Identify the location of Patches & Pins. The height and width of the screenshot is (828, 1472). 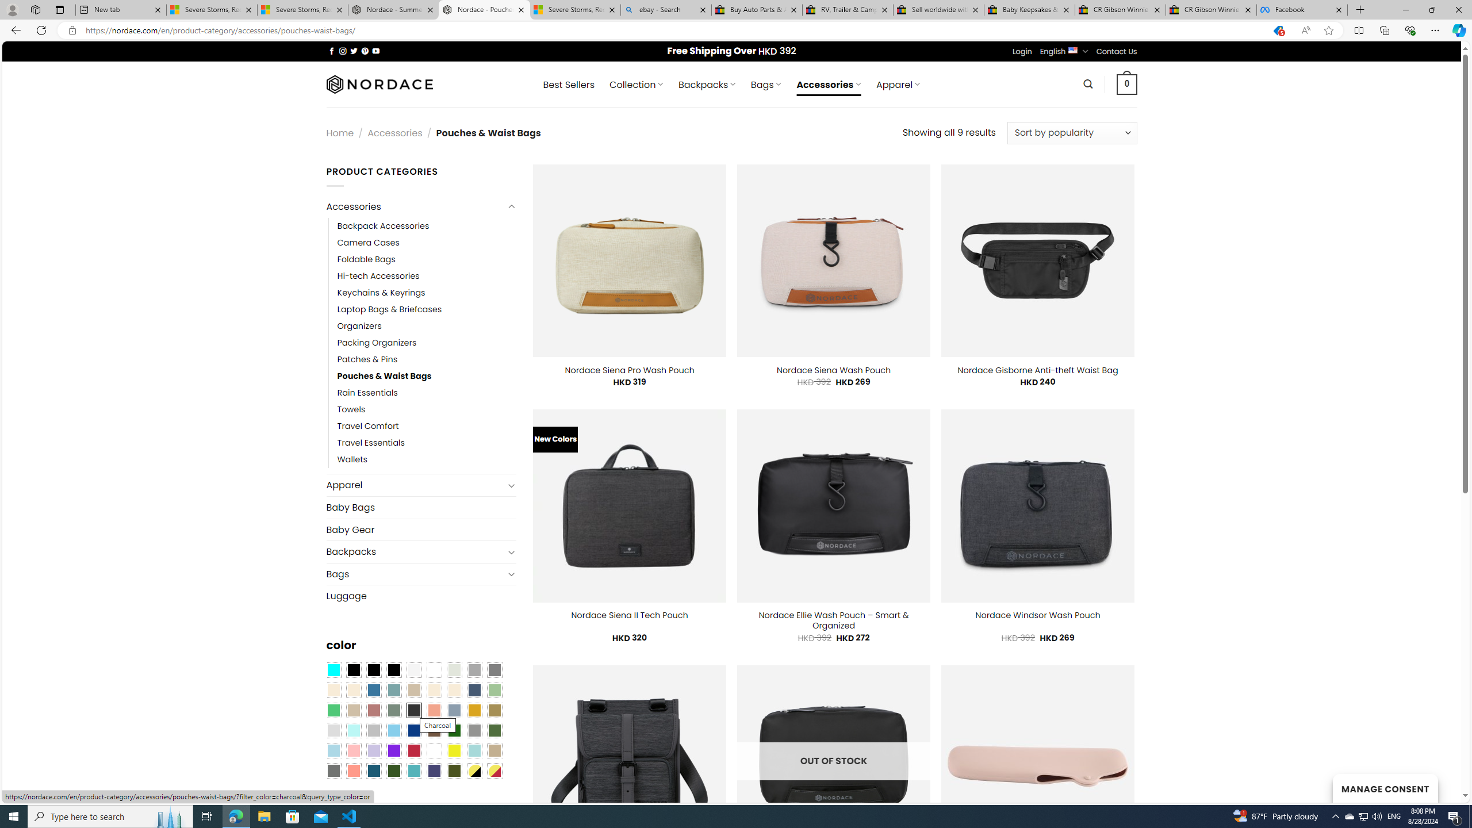
(367, 359).